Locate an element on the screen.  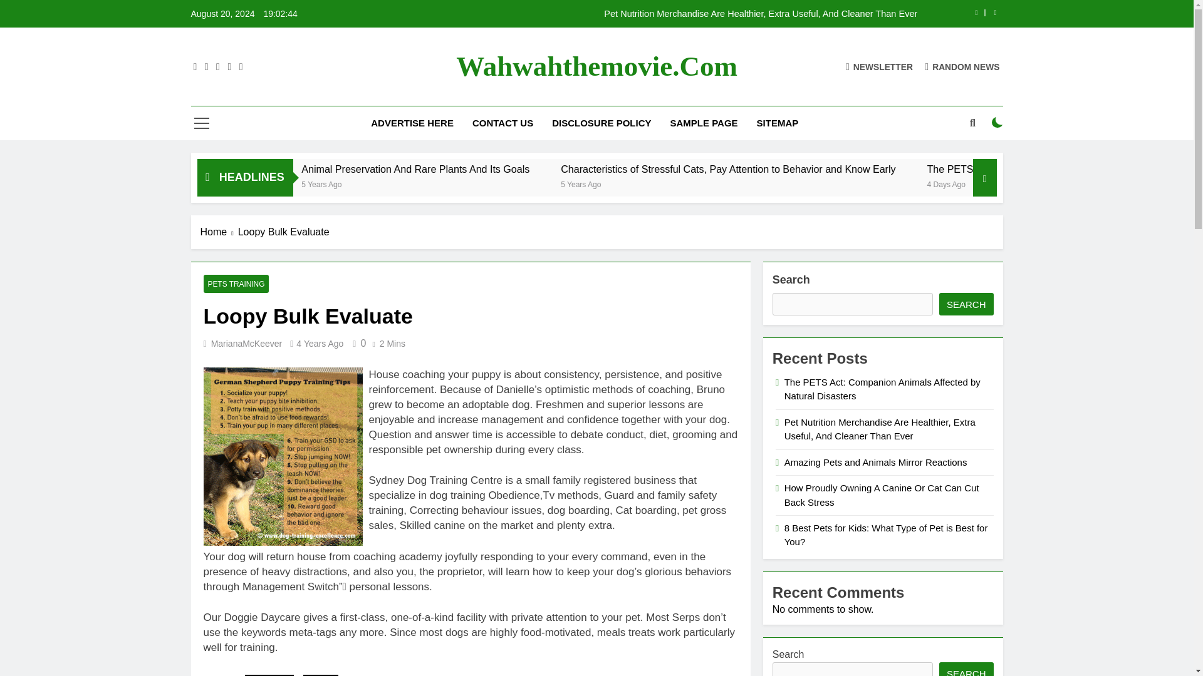
NEWSLETTER is located at coordinates (879, 66).